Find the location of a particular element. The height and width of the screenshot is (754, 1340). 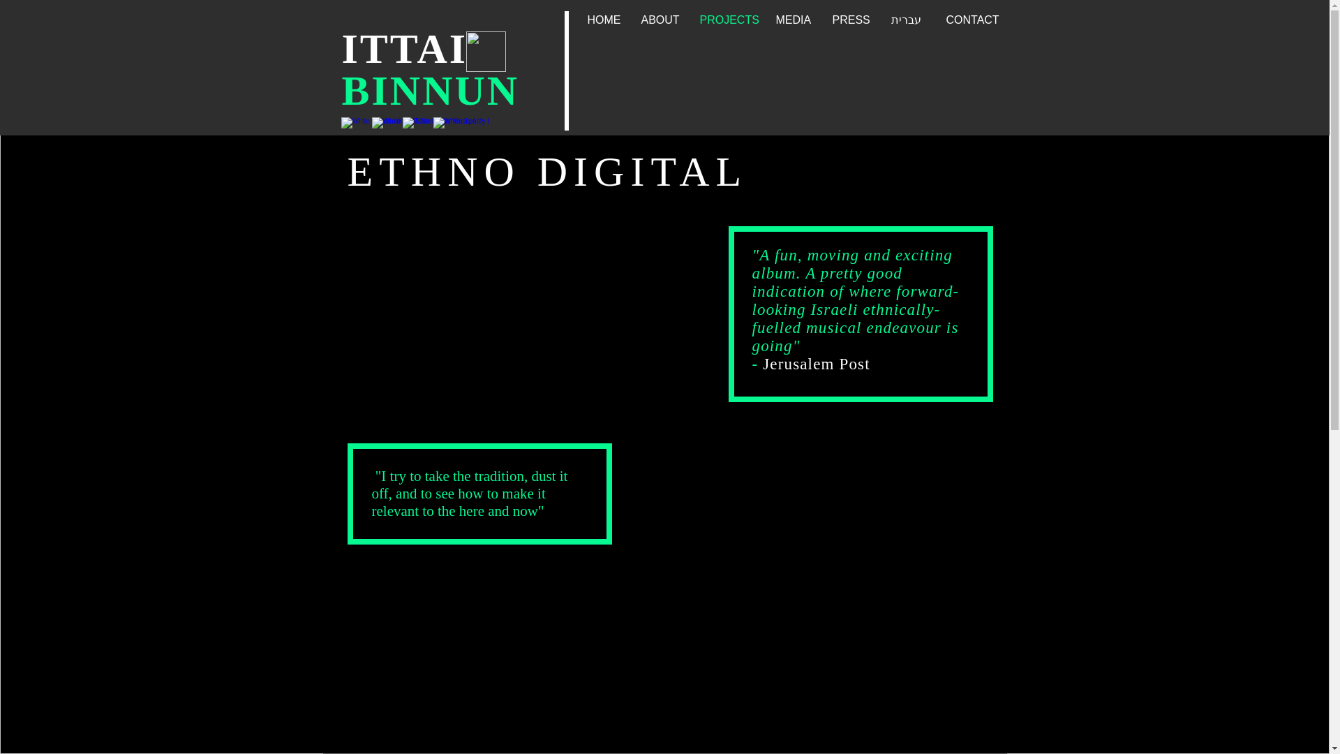

External YouTube is located at coordinates (514, 662).